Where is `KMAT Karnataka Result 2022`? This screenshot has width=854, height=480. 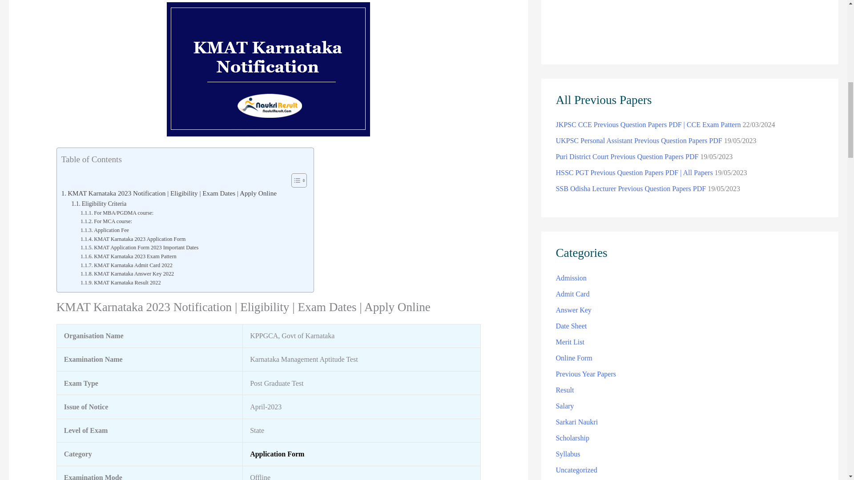
KMAT Karnataka Result 2022 is located at coordinates (121, 283).